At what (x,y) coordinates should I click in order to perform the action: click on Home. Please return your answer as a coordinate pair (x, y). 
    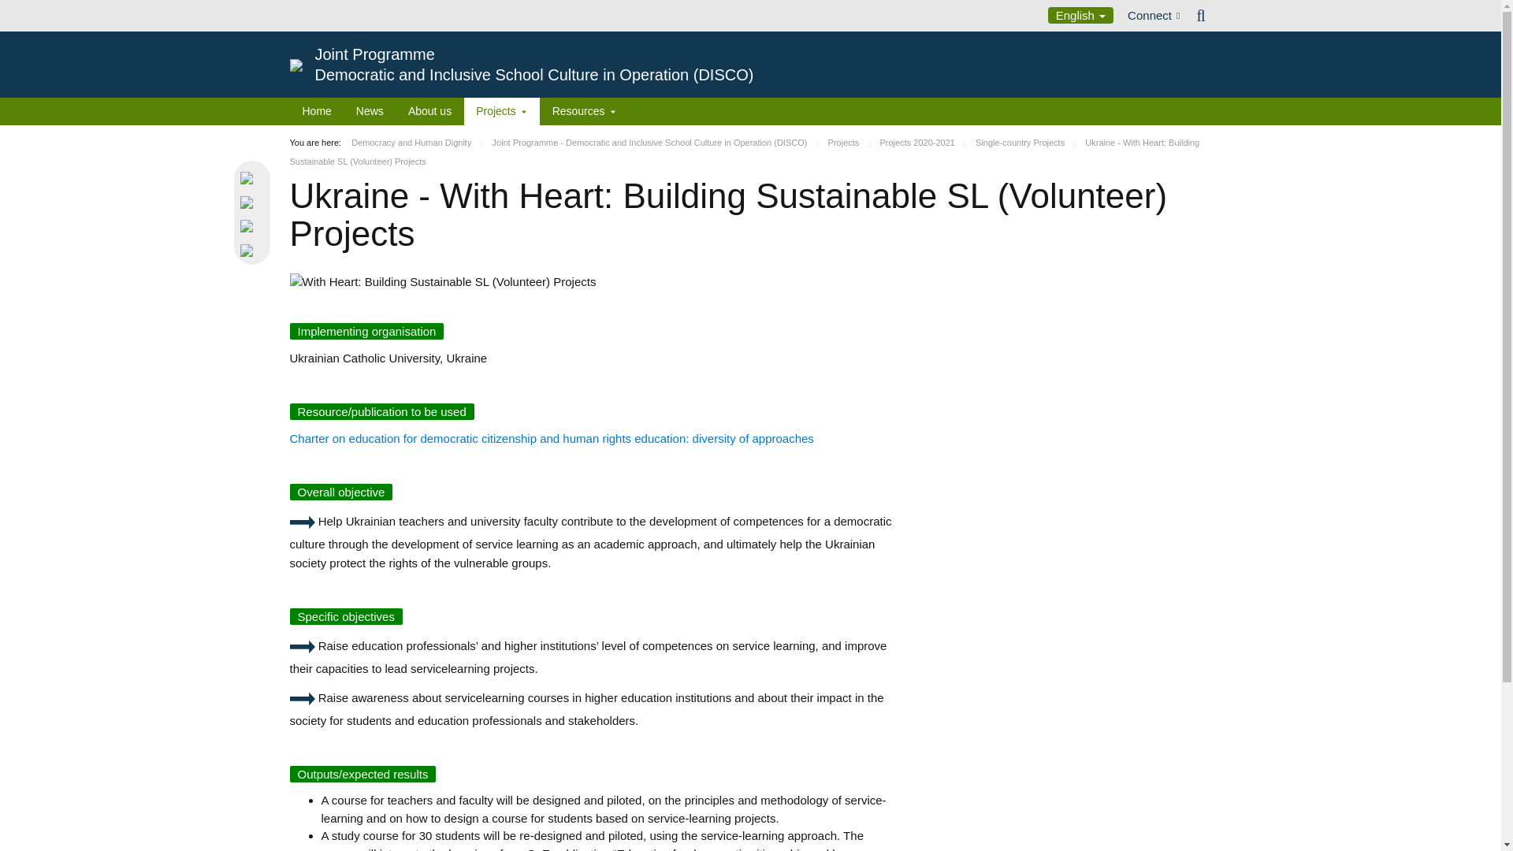
    Looking at the image, I should click on (317, 111).